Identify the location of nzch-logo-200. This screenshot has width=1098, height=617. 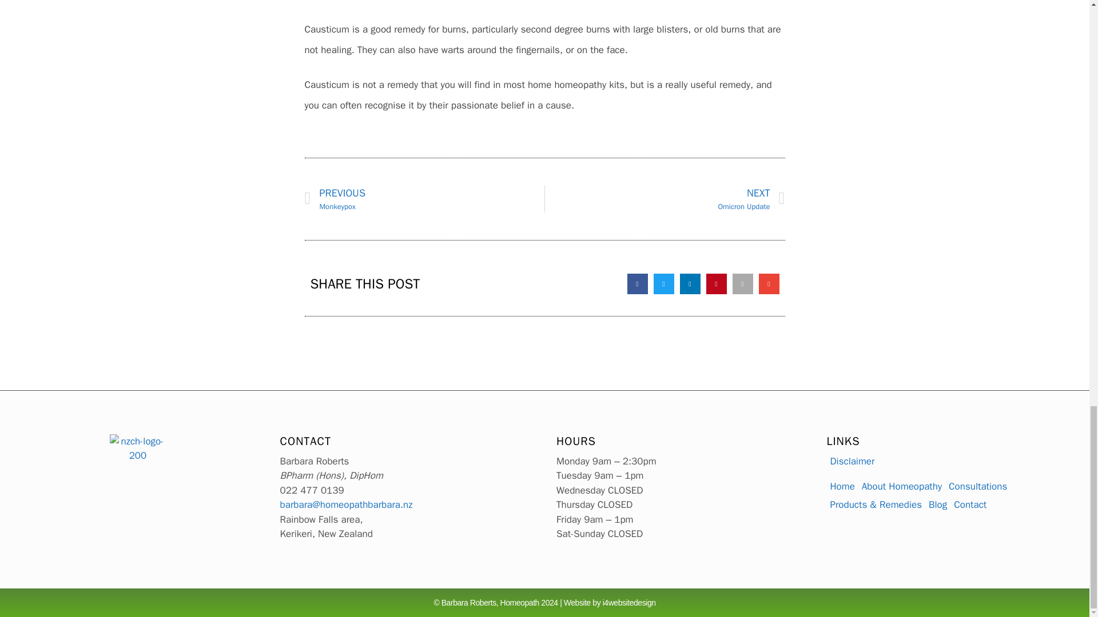
(137, 449).